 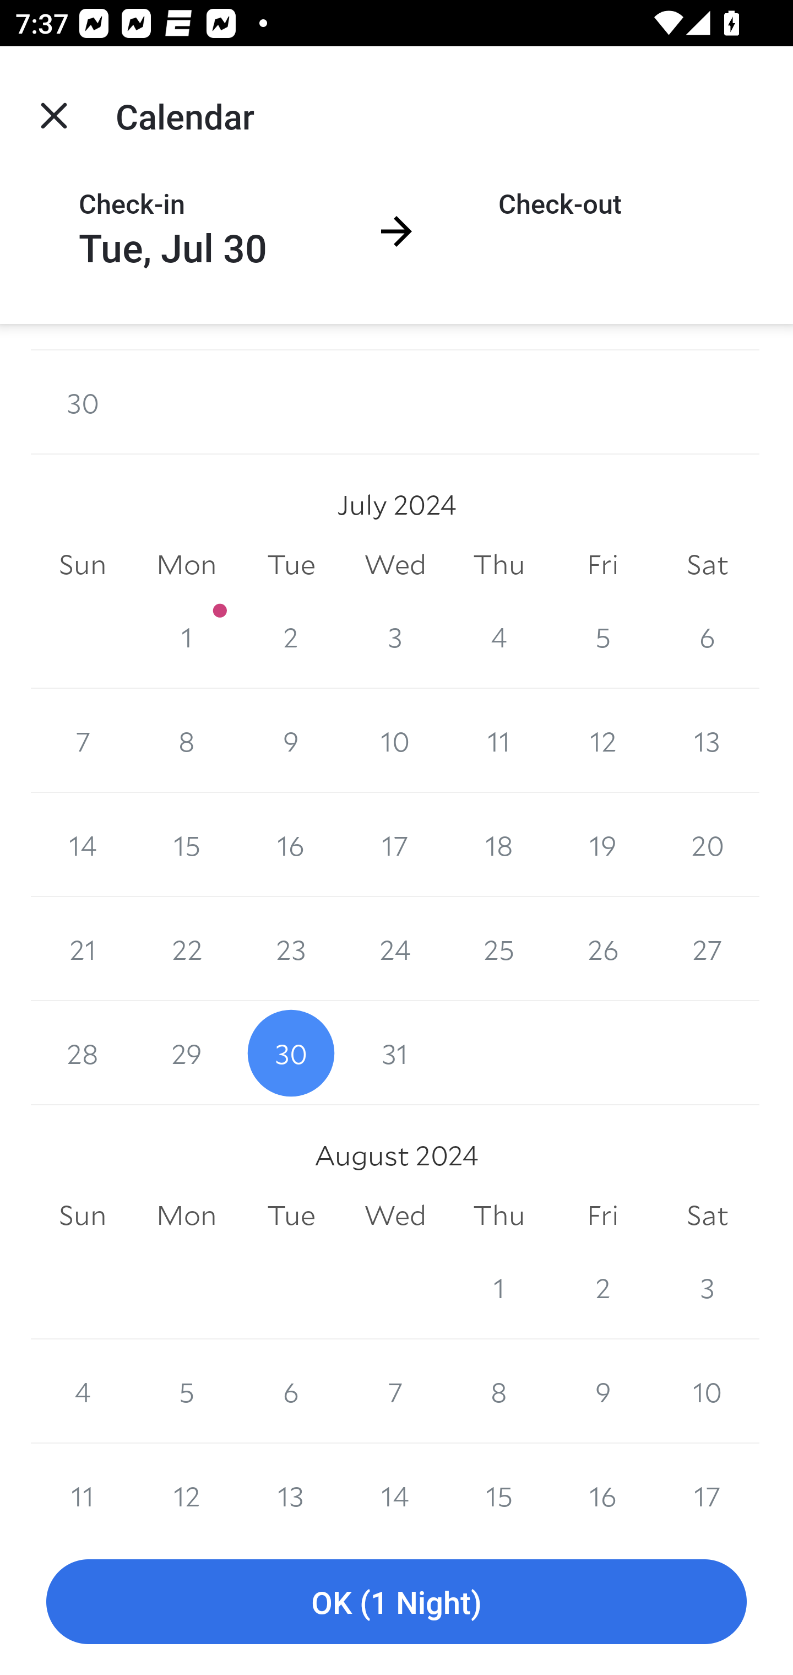 I want to click on 4 4 July 2024, so click(x=499, y=636).